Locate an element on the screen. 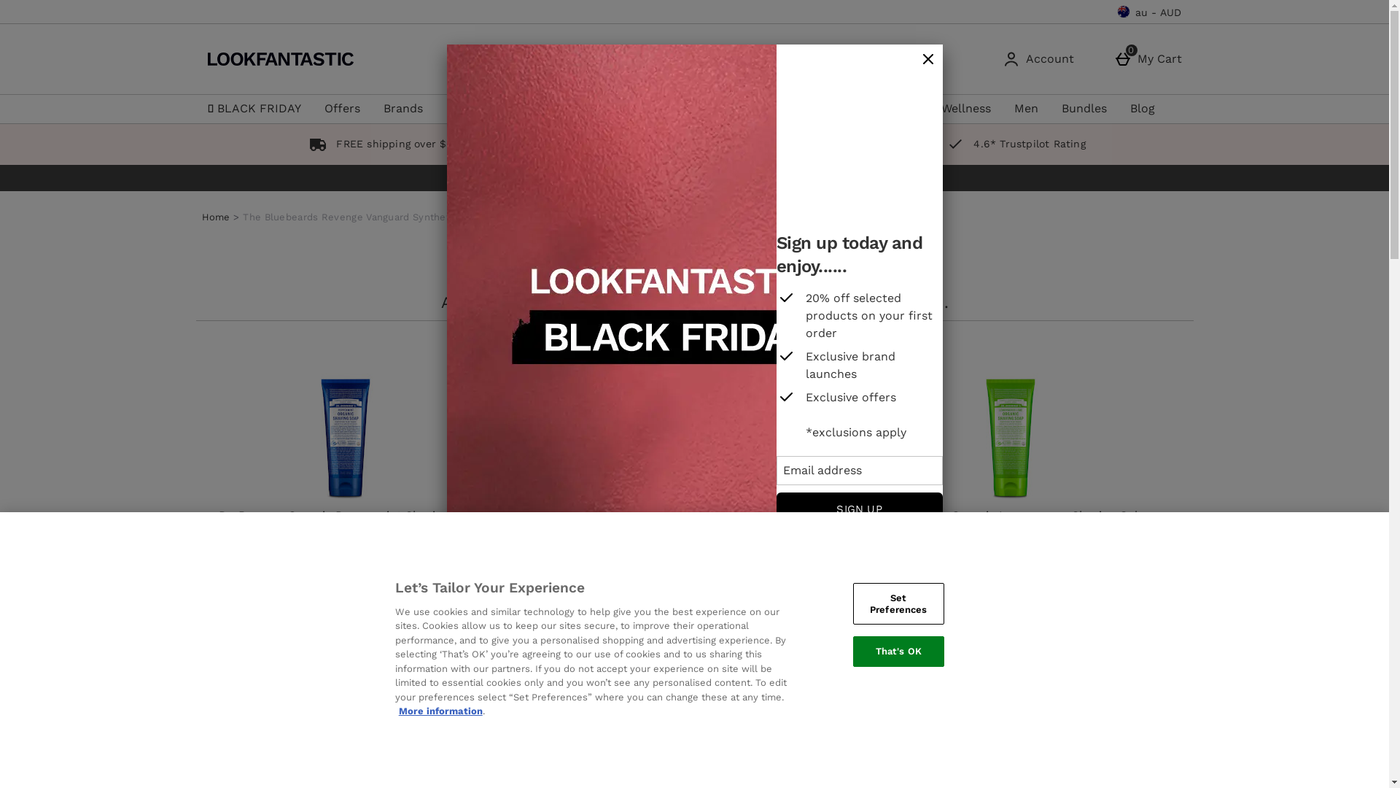 The width and height of the screenshot is (1400, 788). Blog is located at coordinates (1143, 109).